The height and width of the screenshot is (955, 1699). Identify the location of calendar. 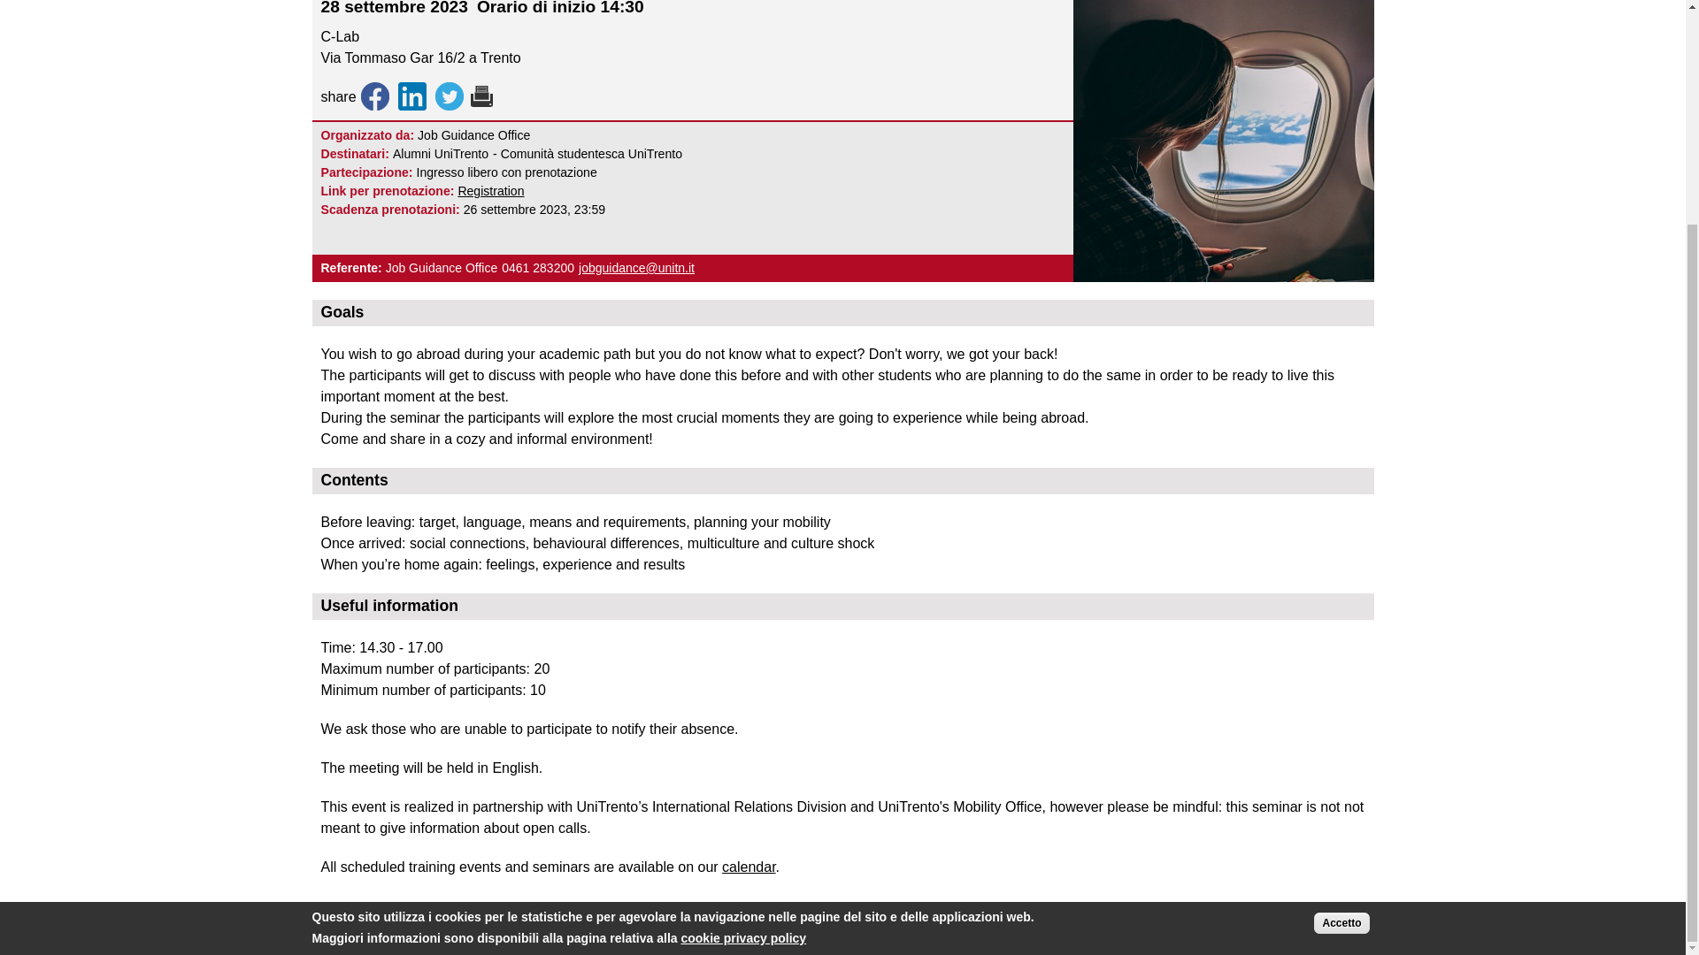
(749, 867).